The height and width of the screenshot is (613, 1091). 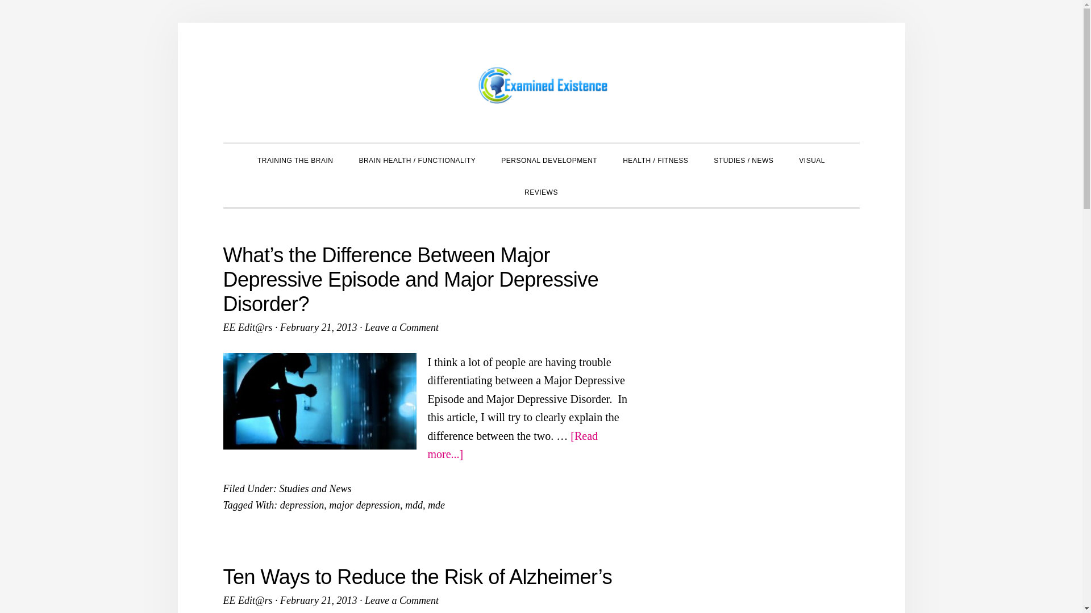 What do you see at coordinates (549, 159) in the screenshot?
I see `PERSONAL DEVELOPMENT` at bounding box center [549, 159].